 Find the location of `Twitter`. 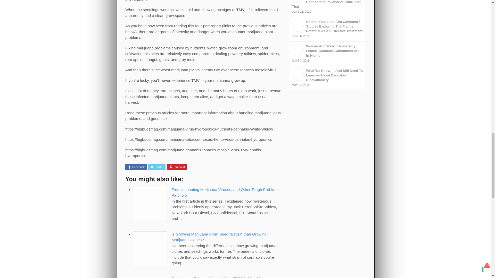

Twitter is located at coordinates (157, 167).